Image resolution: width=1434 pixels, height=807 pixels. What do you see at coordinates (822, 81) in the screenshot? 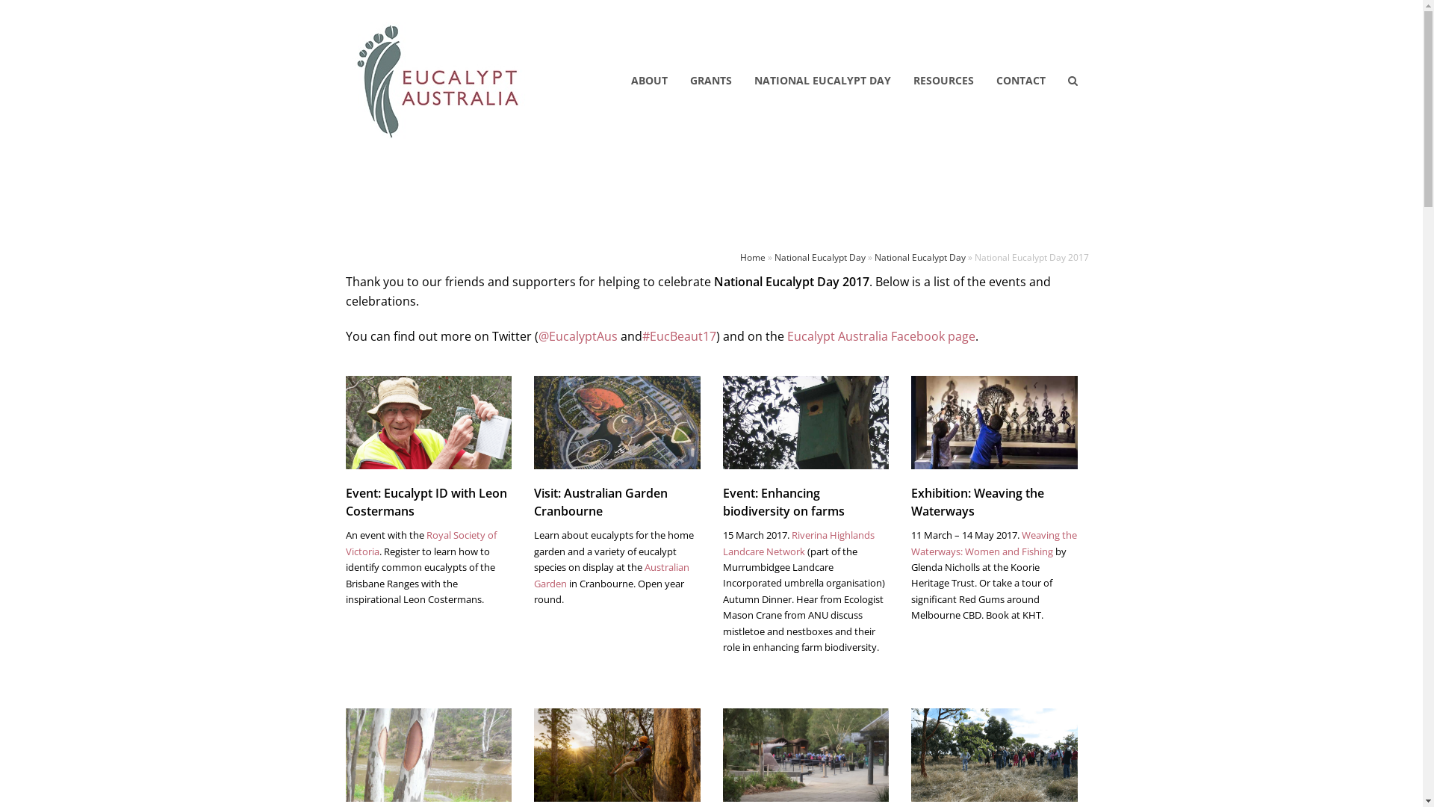
I see `NATIONAL EUCALYPT DAY` at bounding box center [822, 81].